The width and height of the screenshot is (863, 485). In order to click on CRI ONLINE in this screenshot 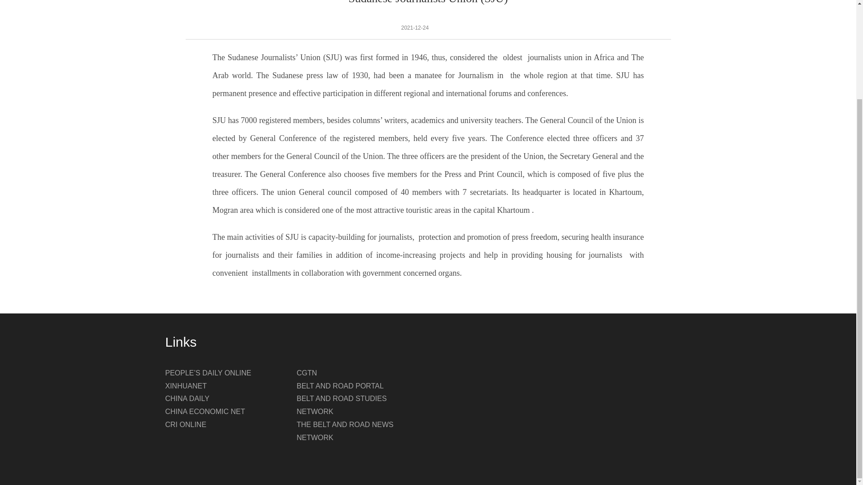, I will do `click(186, 424)`.